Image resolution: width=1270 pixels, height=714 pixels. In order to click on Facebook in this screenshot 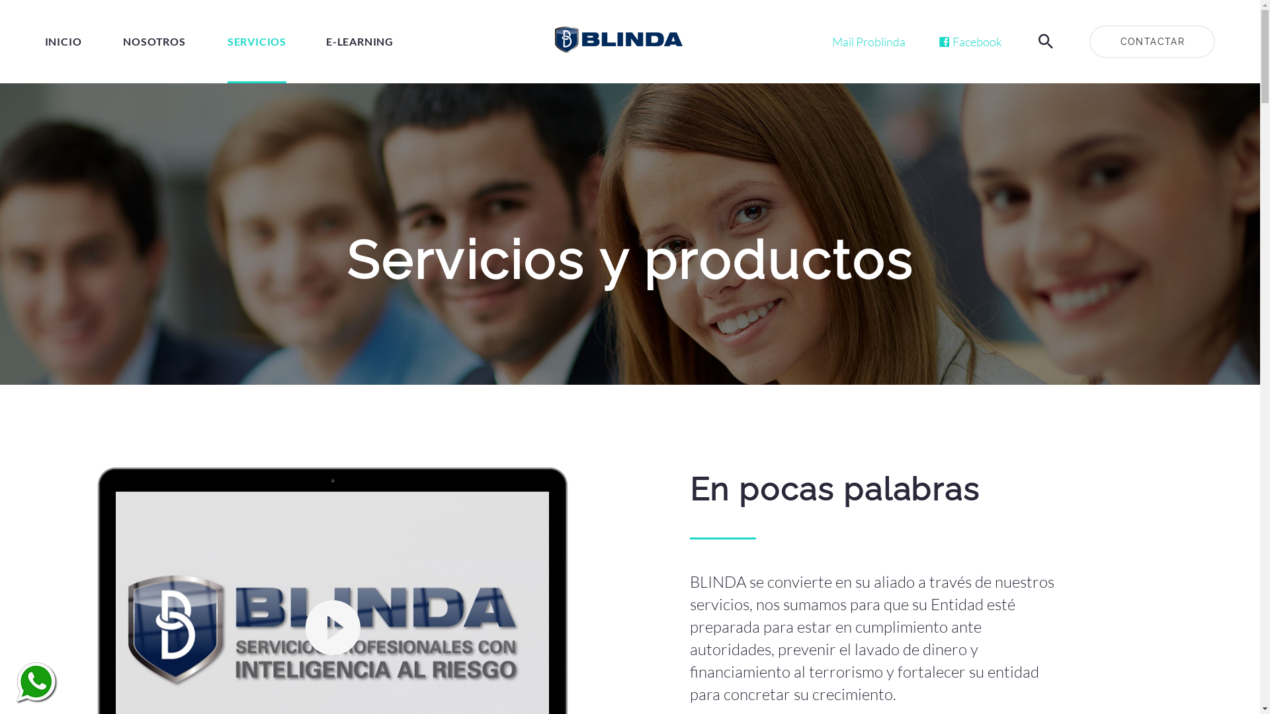, I will do `click(970, 42)`.